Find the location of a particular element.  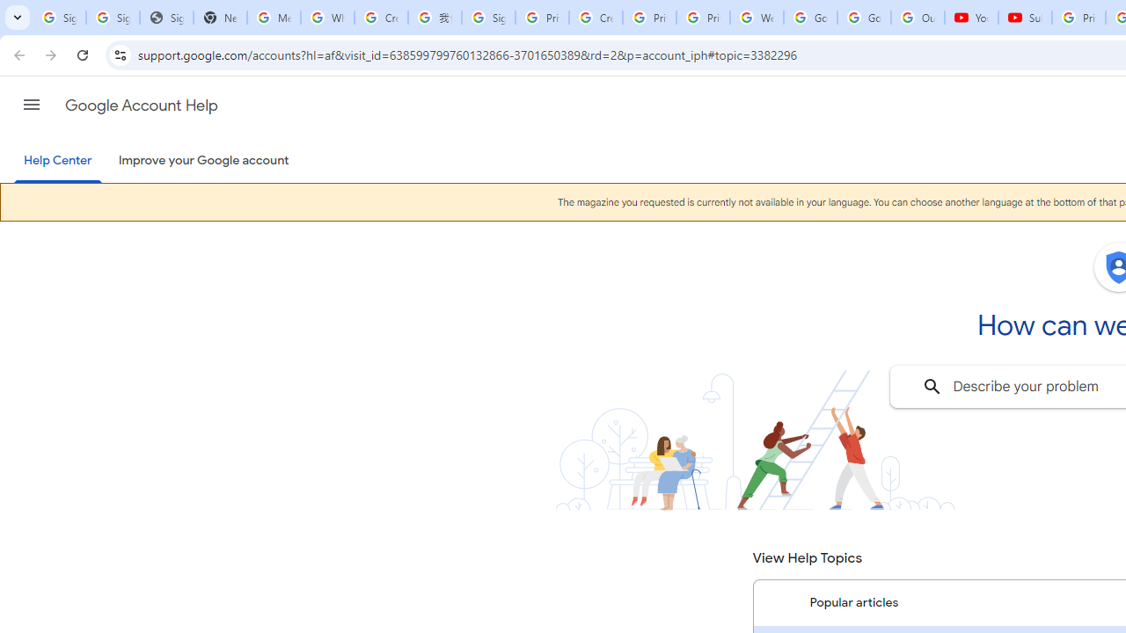

Sign In - USA TODAY is located at coordinates (166, 18).